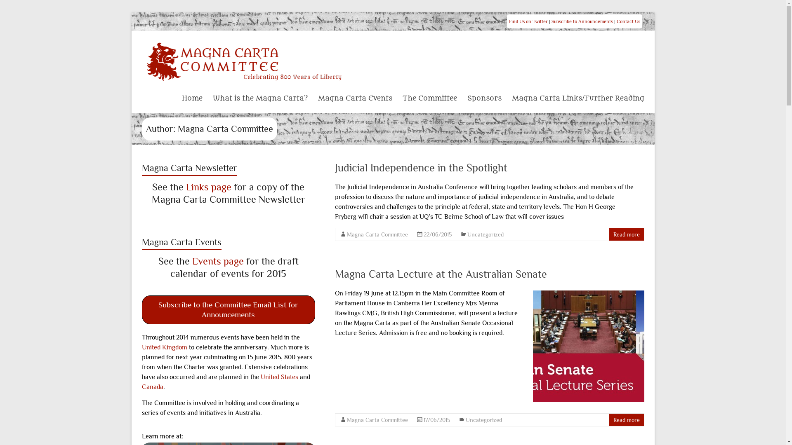 This screenshot has width=792, height=445. Describe the element at coordinates (153, 387) in the screenshot. I see `Canada` at that location.